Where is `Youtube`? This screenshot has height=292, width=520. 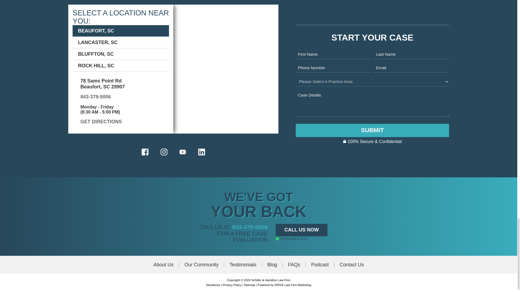 Youtube is located at coordinates (183, 152).